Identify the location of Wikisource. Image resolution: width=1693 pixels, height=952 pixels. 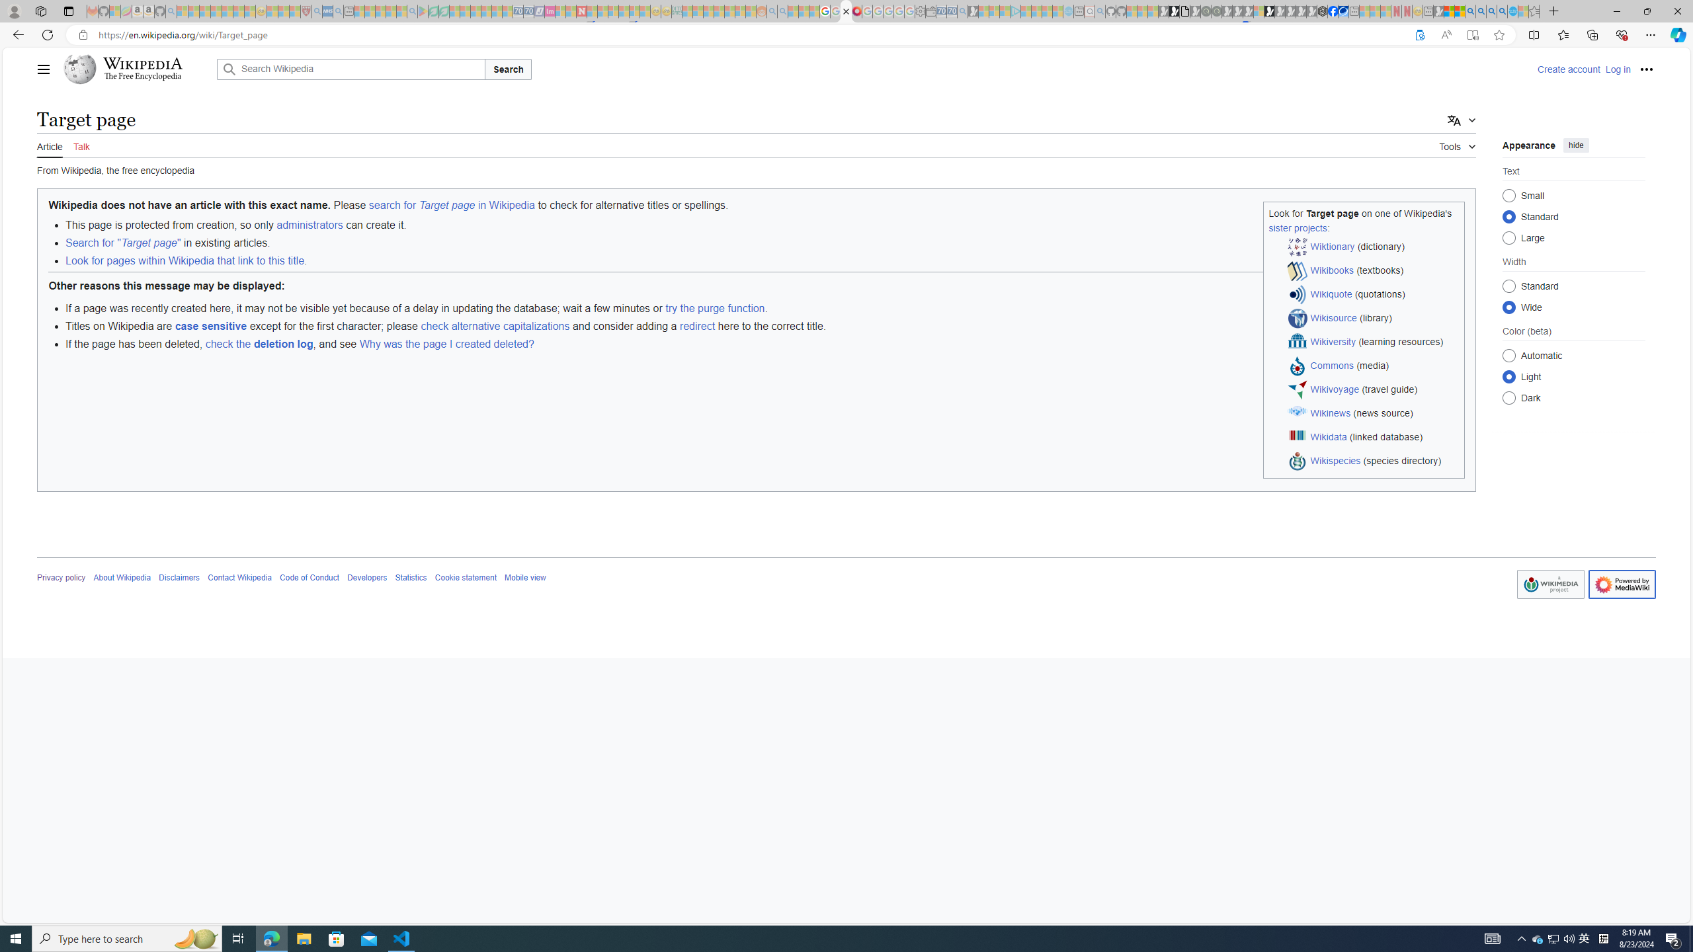
(1334, 317).